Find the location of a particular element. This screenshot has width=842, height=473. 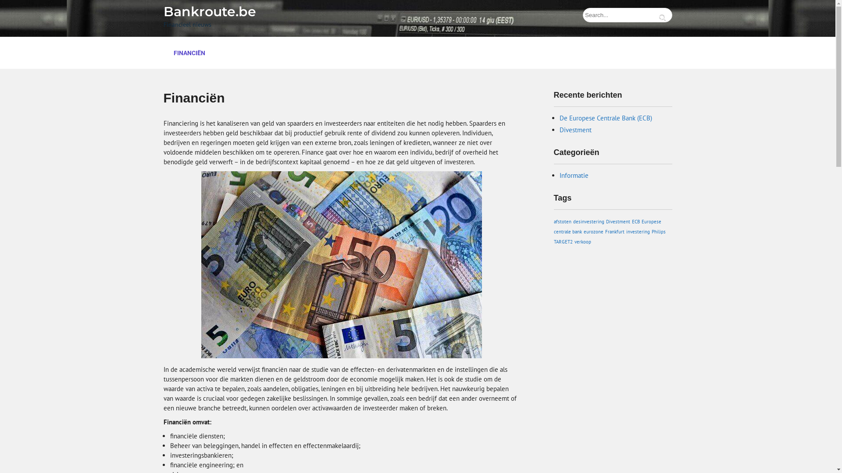

desinvestering is located at coordinates (589, 222).